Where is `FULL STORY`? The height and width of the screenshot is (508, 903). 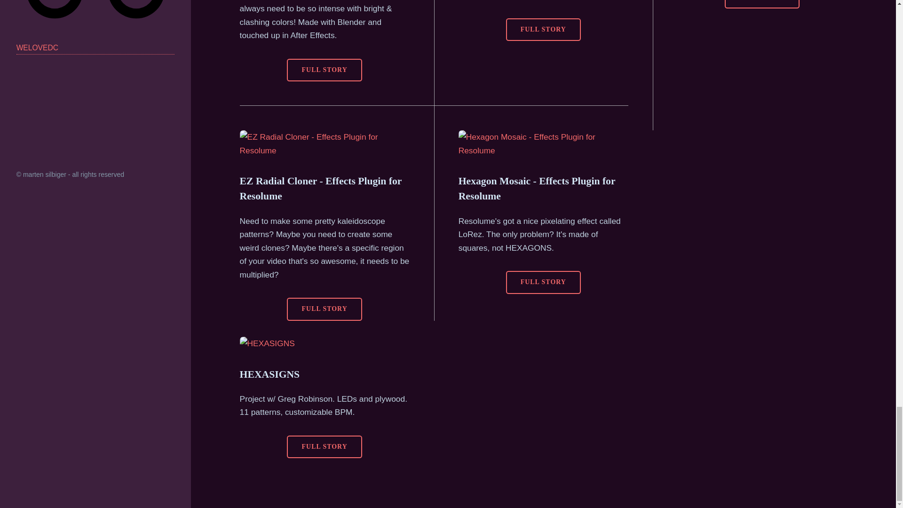
FULL STORY is located at coordinates (325, 70).